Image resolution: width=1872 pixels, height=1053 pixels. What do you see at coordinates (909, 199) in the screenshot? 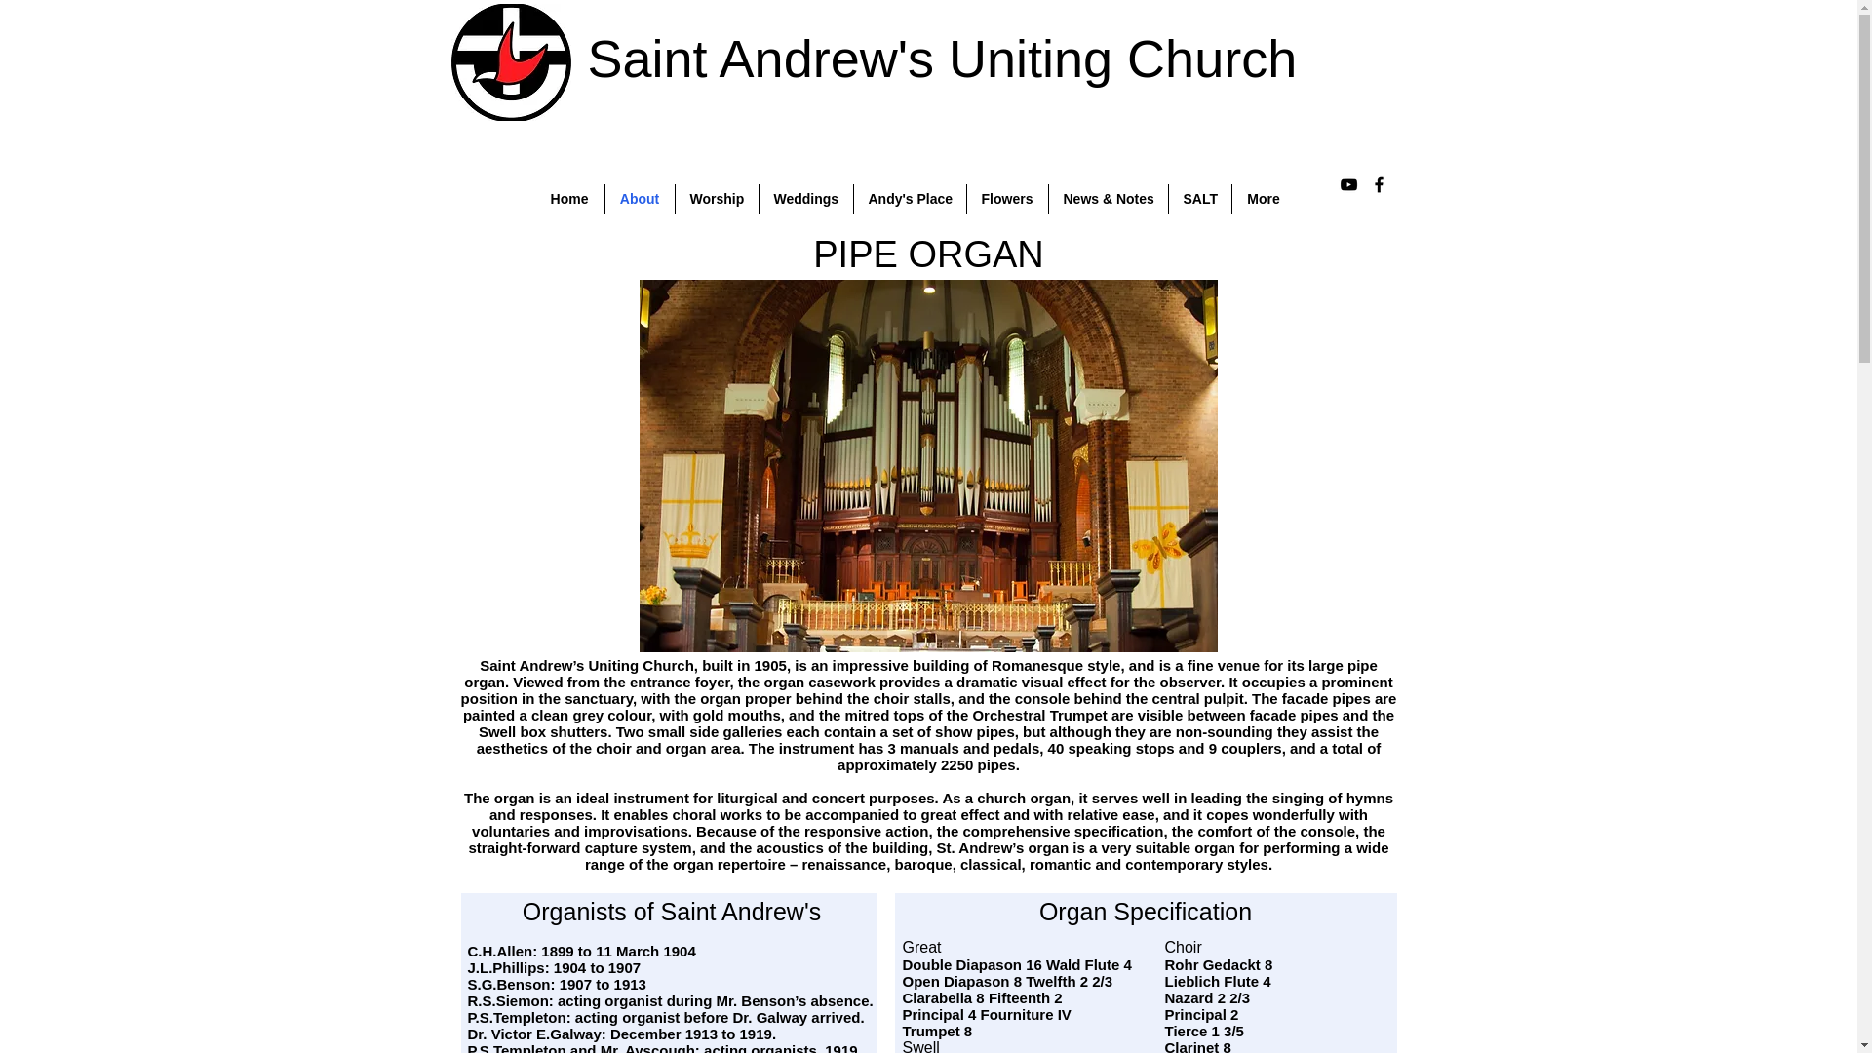
I see `Andy's Place` at bounding box center [909, 199].